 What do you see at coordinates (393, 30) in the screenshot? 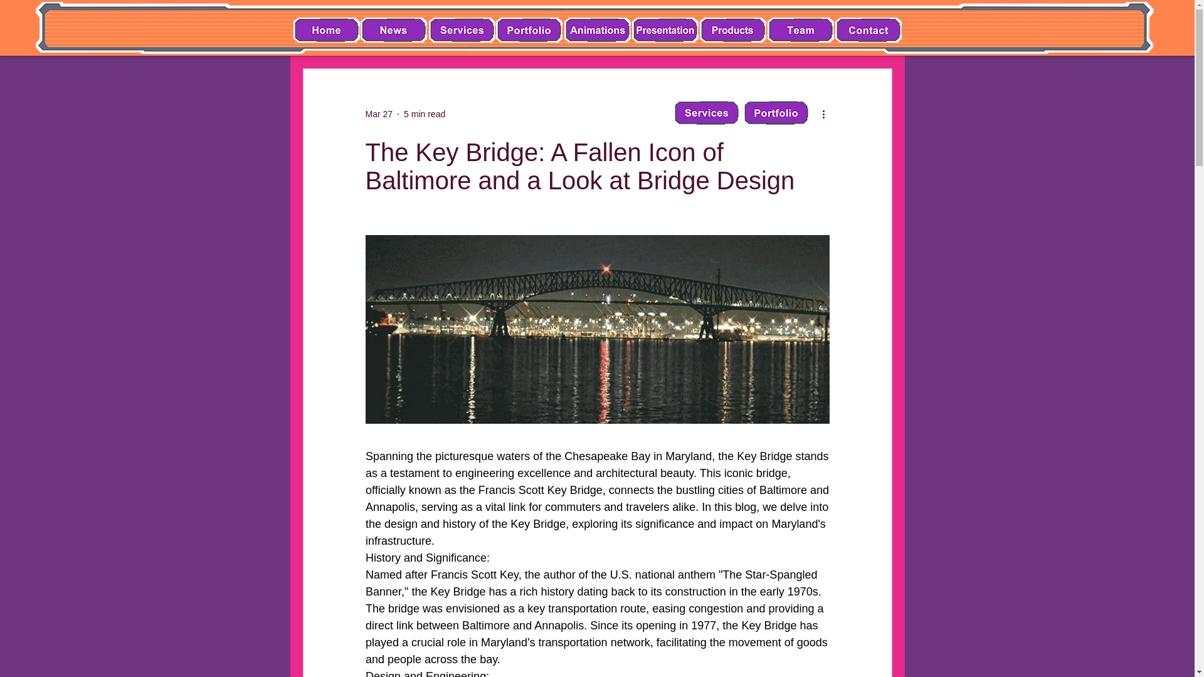
I see `Services` at bounding box center [393, 30].